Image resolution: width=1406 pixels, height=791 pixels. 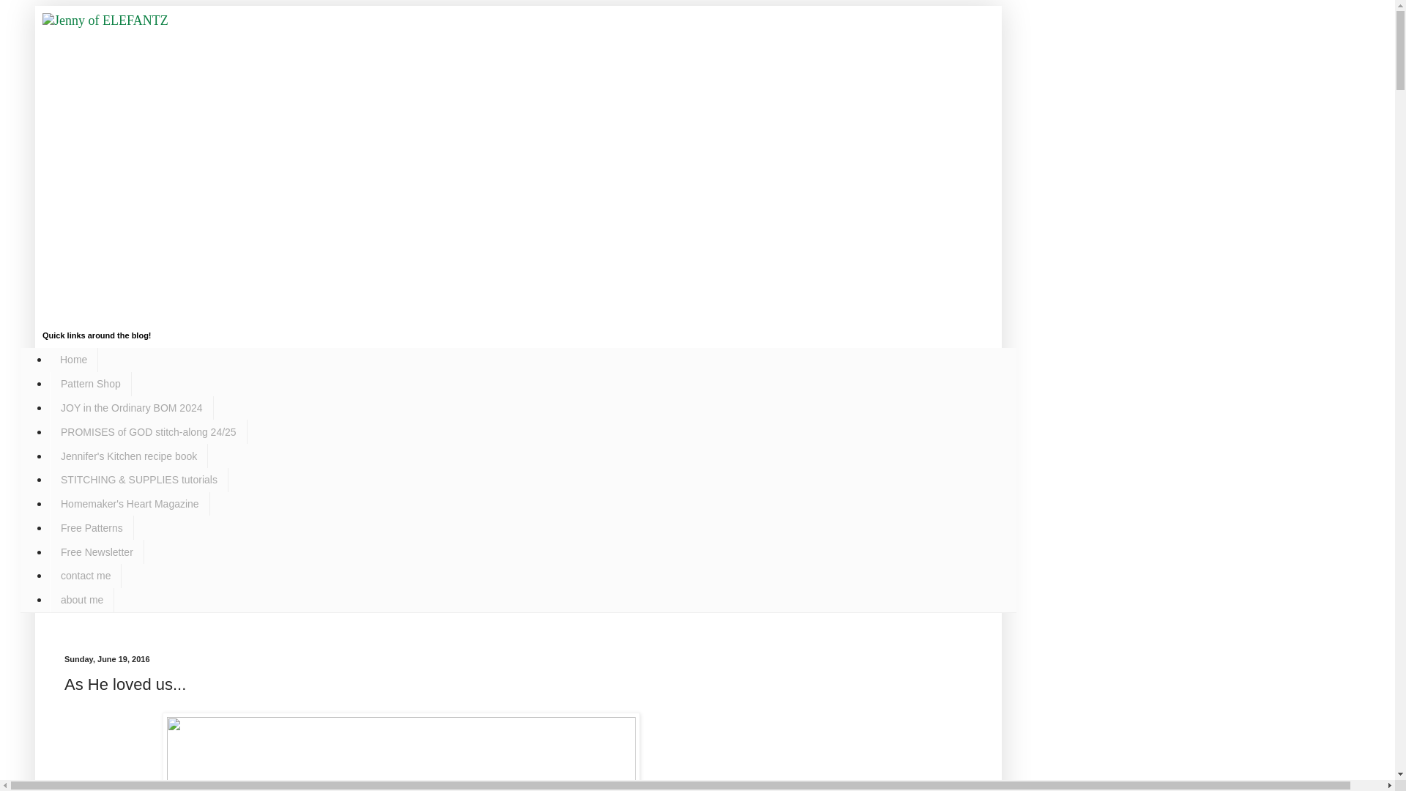 What do you see at coordinates (97, 552) in the screenshot?
I see `Free Newsletter` at bounding box center [97, 552].